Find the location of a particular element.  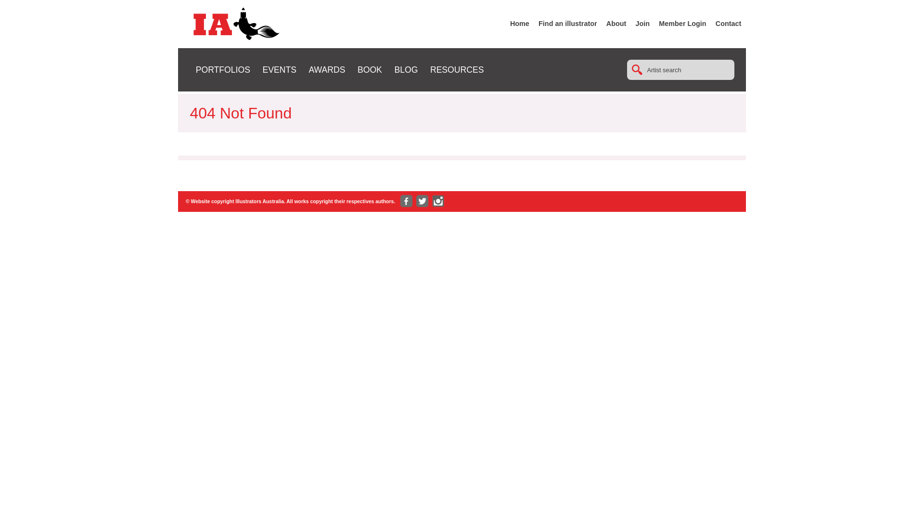

RESOURCES is located at coordinates (457, 70).